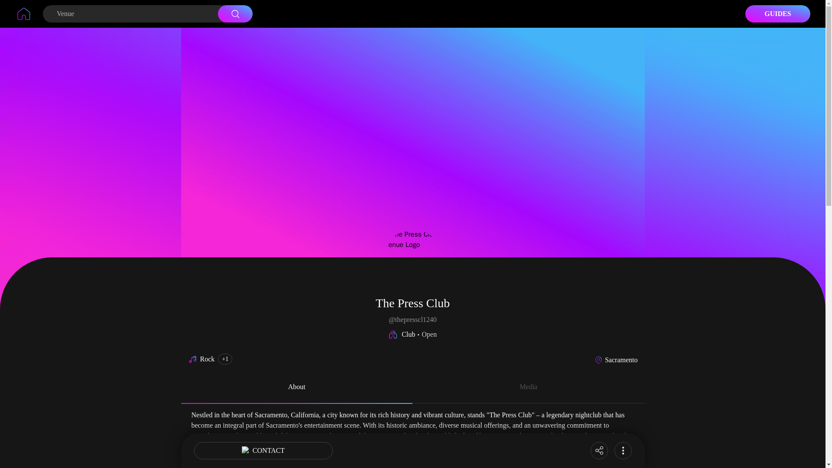  I want to click on Media, so click(528, 388).